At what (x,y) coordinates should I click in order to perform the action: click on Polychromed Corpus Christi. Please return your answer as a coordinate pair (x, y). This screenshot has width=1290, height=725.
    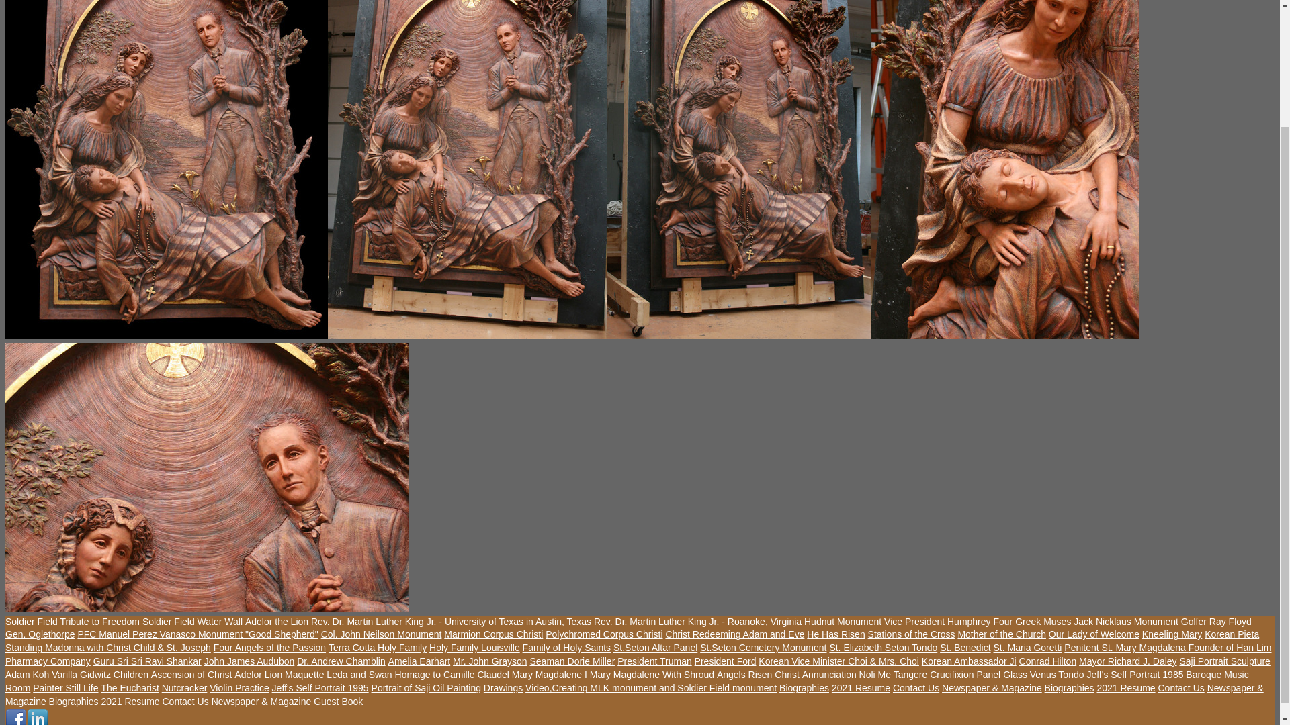
    Looking at the image, I should click on (604, 634).